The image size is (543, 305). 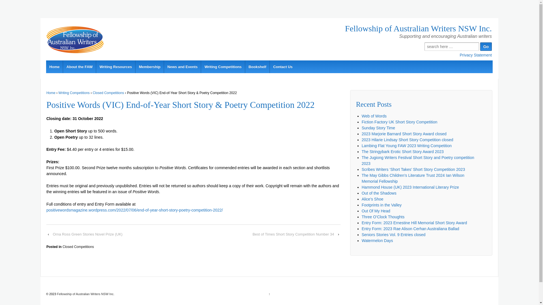 I want to click on Sunday Story Time, so click(x=378, y=128).